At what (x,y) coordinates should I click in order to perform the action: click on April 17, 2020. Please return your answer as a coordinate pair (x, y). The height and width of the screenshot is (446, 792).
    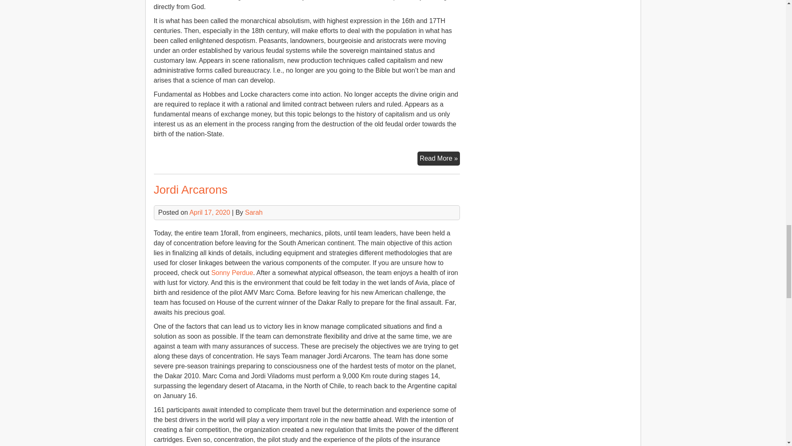
    Looking at the image, I should click on (210, 212).